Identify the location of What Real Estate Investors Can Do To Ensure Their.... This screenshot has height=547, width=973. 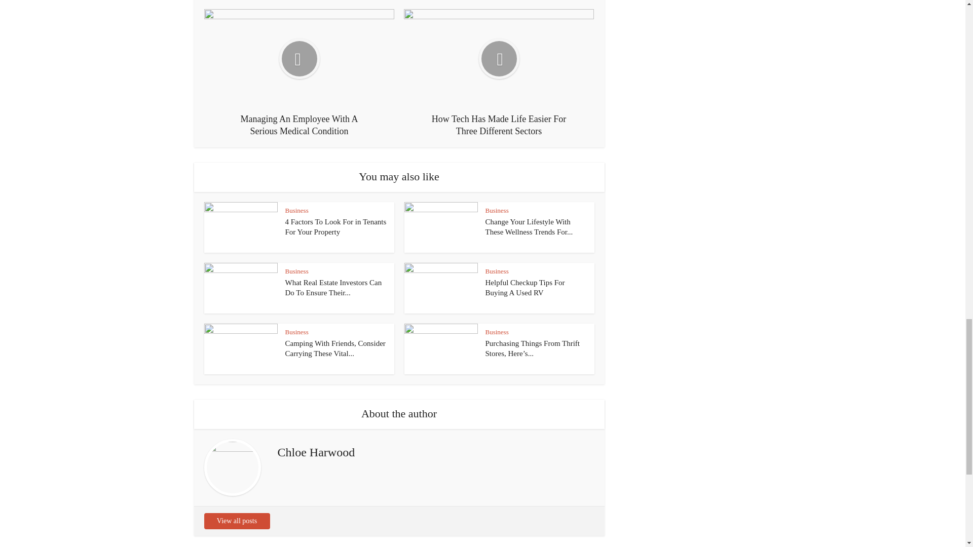
(333, 288).